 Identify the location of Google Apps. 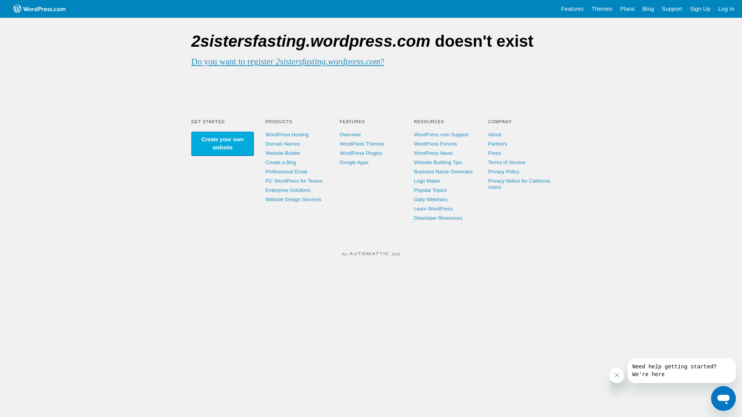
(354, 162).